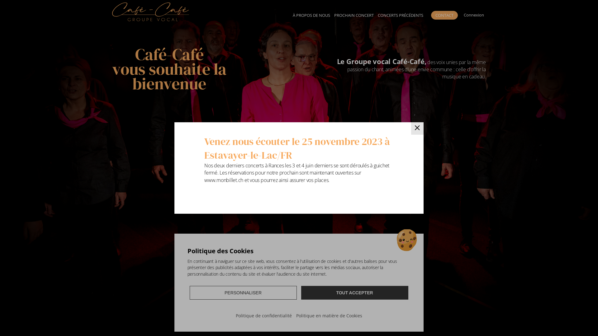 This screenshot has width=598, height=336. Describe the element at coordinates (355, 293) in the screenshot. I see `TOUT ACCEPTER` at that location.